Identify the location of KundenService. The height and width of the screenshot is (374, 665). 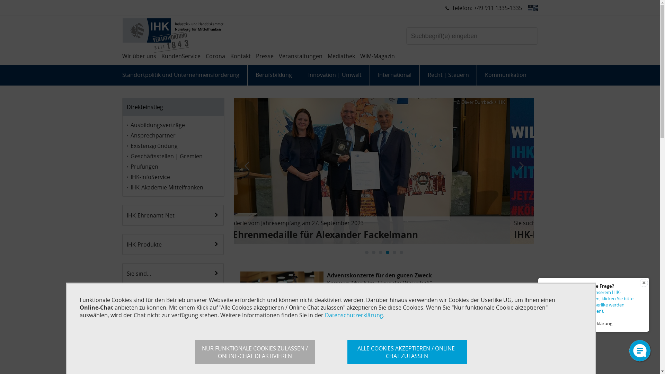
(181, 56).